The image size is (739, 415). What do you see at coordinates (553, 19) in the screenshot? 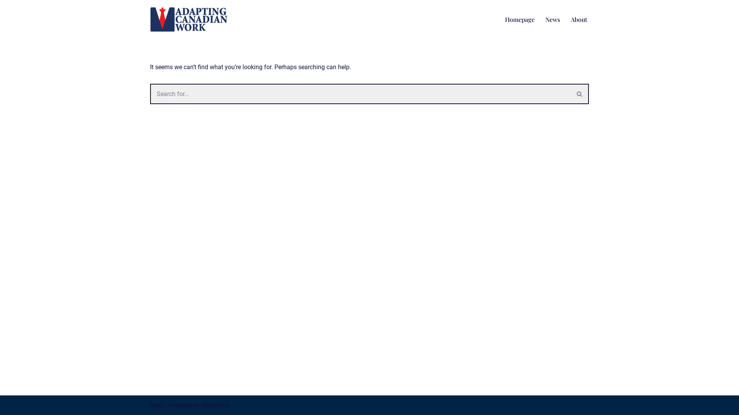
I see `News` at bounding box center [553, 19].